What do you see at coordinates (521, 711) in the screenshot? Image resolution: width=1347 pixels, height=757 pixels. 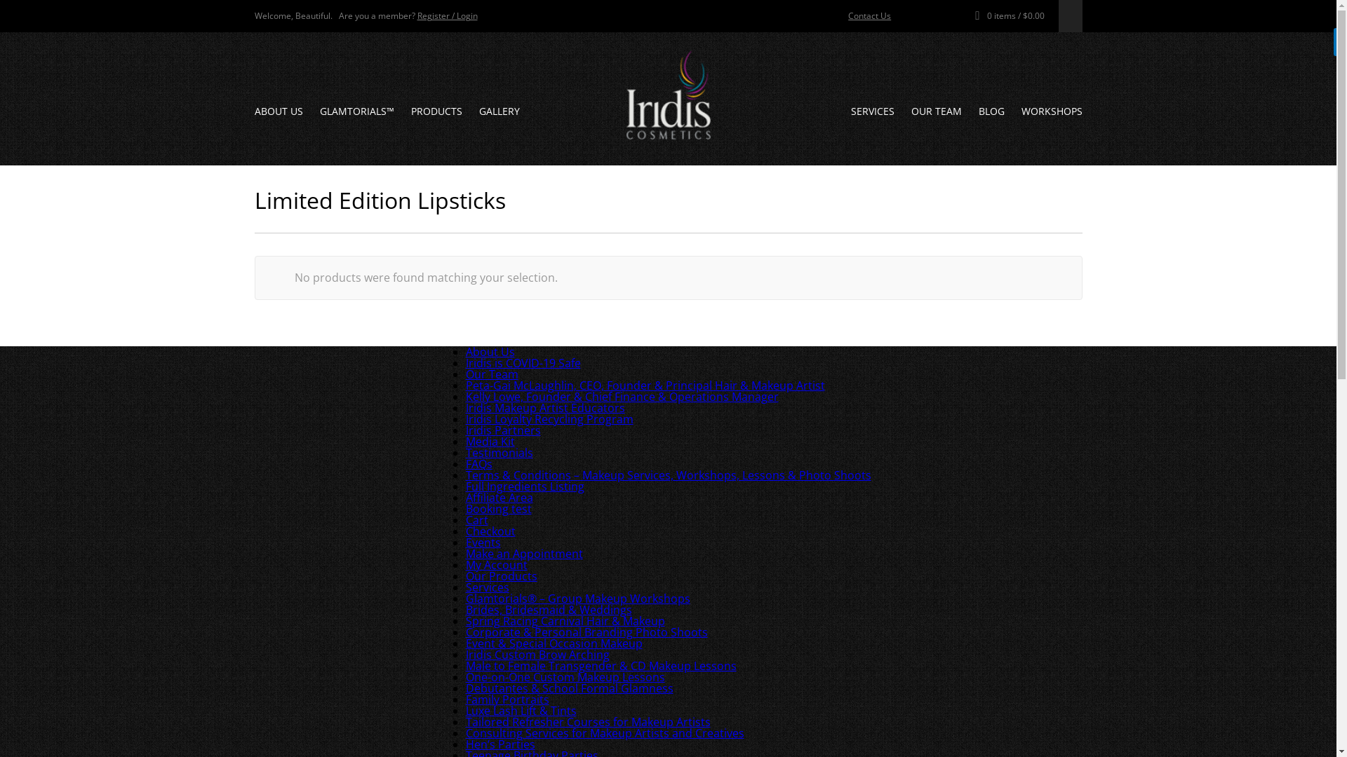 I see `Luxe Lash Lift & Tints` at bounding box center [521, 711].